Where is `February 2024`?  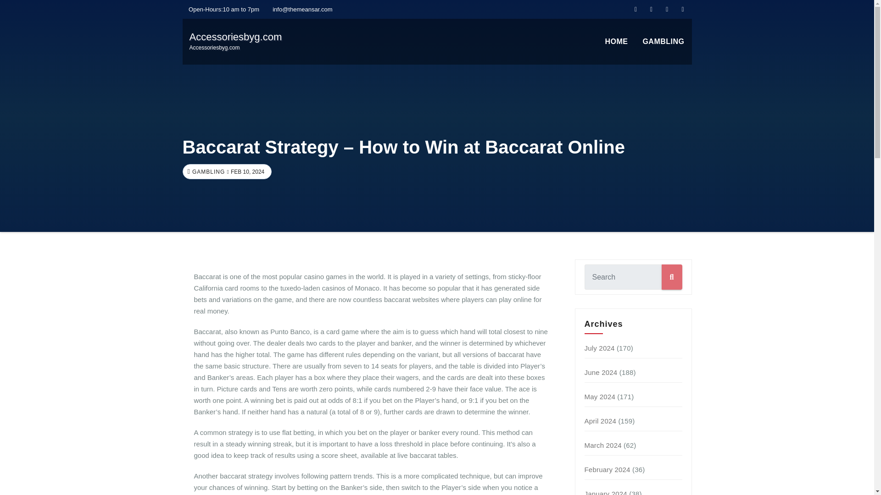 February 2024 is located at coordinates (601, 372).